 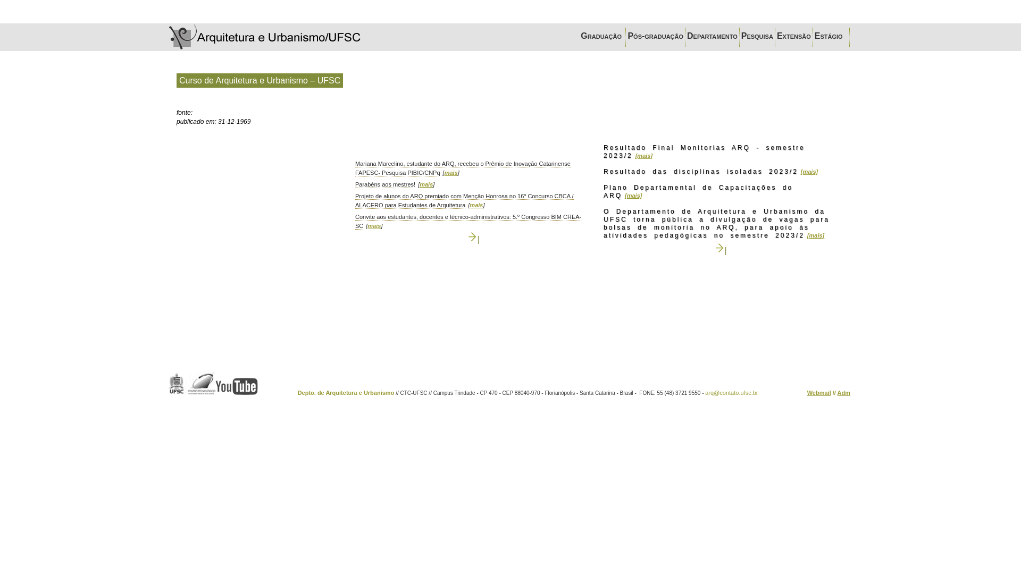 I want to click on [mais], so click(x=633, y=196).